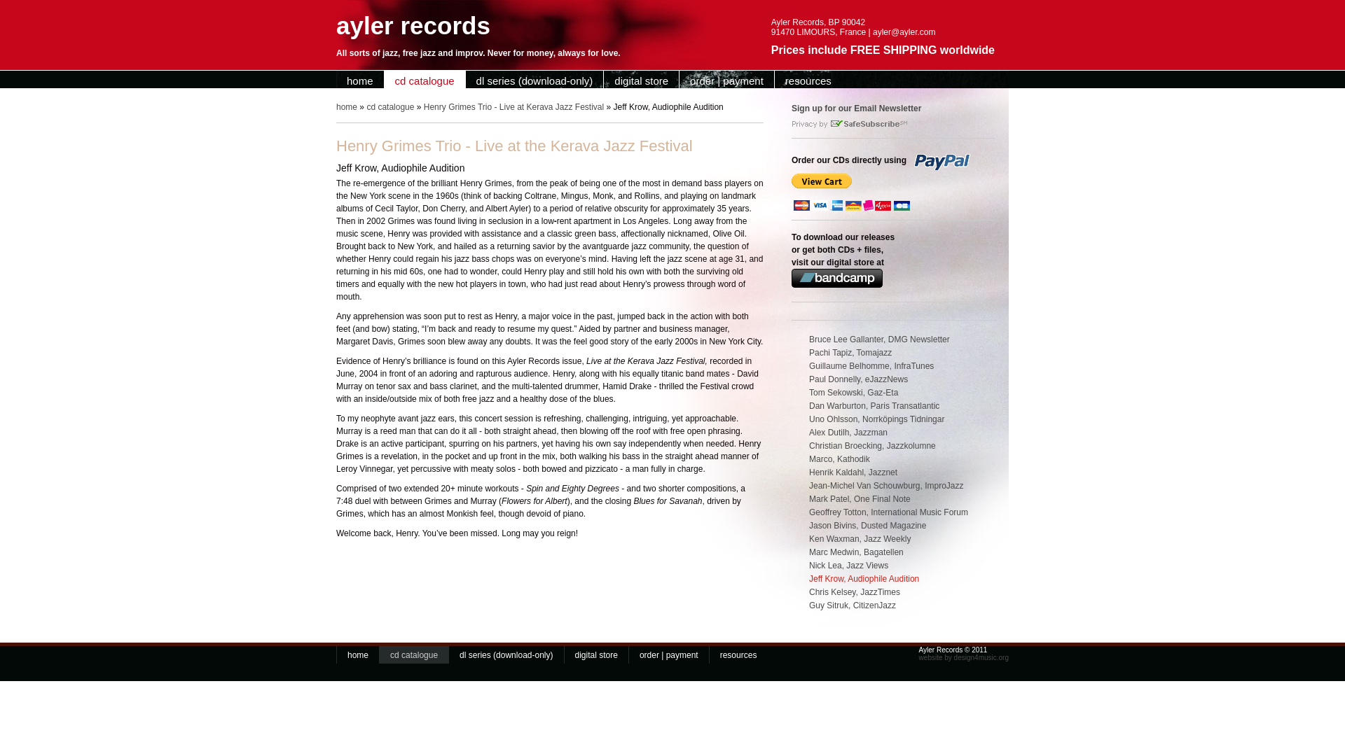  Describe the element at coordinates (893, 606) in the screenshot. I see `Guy Sitruk, CitizenJazz` at that location.